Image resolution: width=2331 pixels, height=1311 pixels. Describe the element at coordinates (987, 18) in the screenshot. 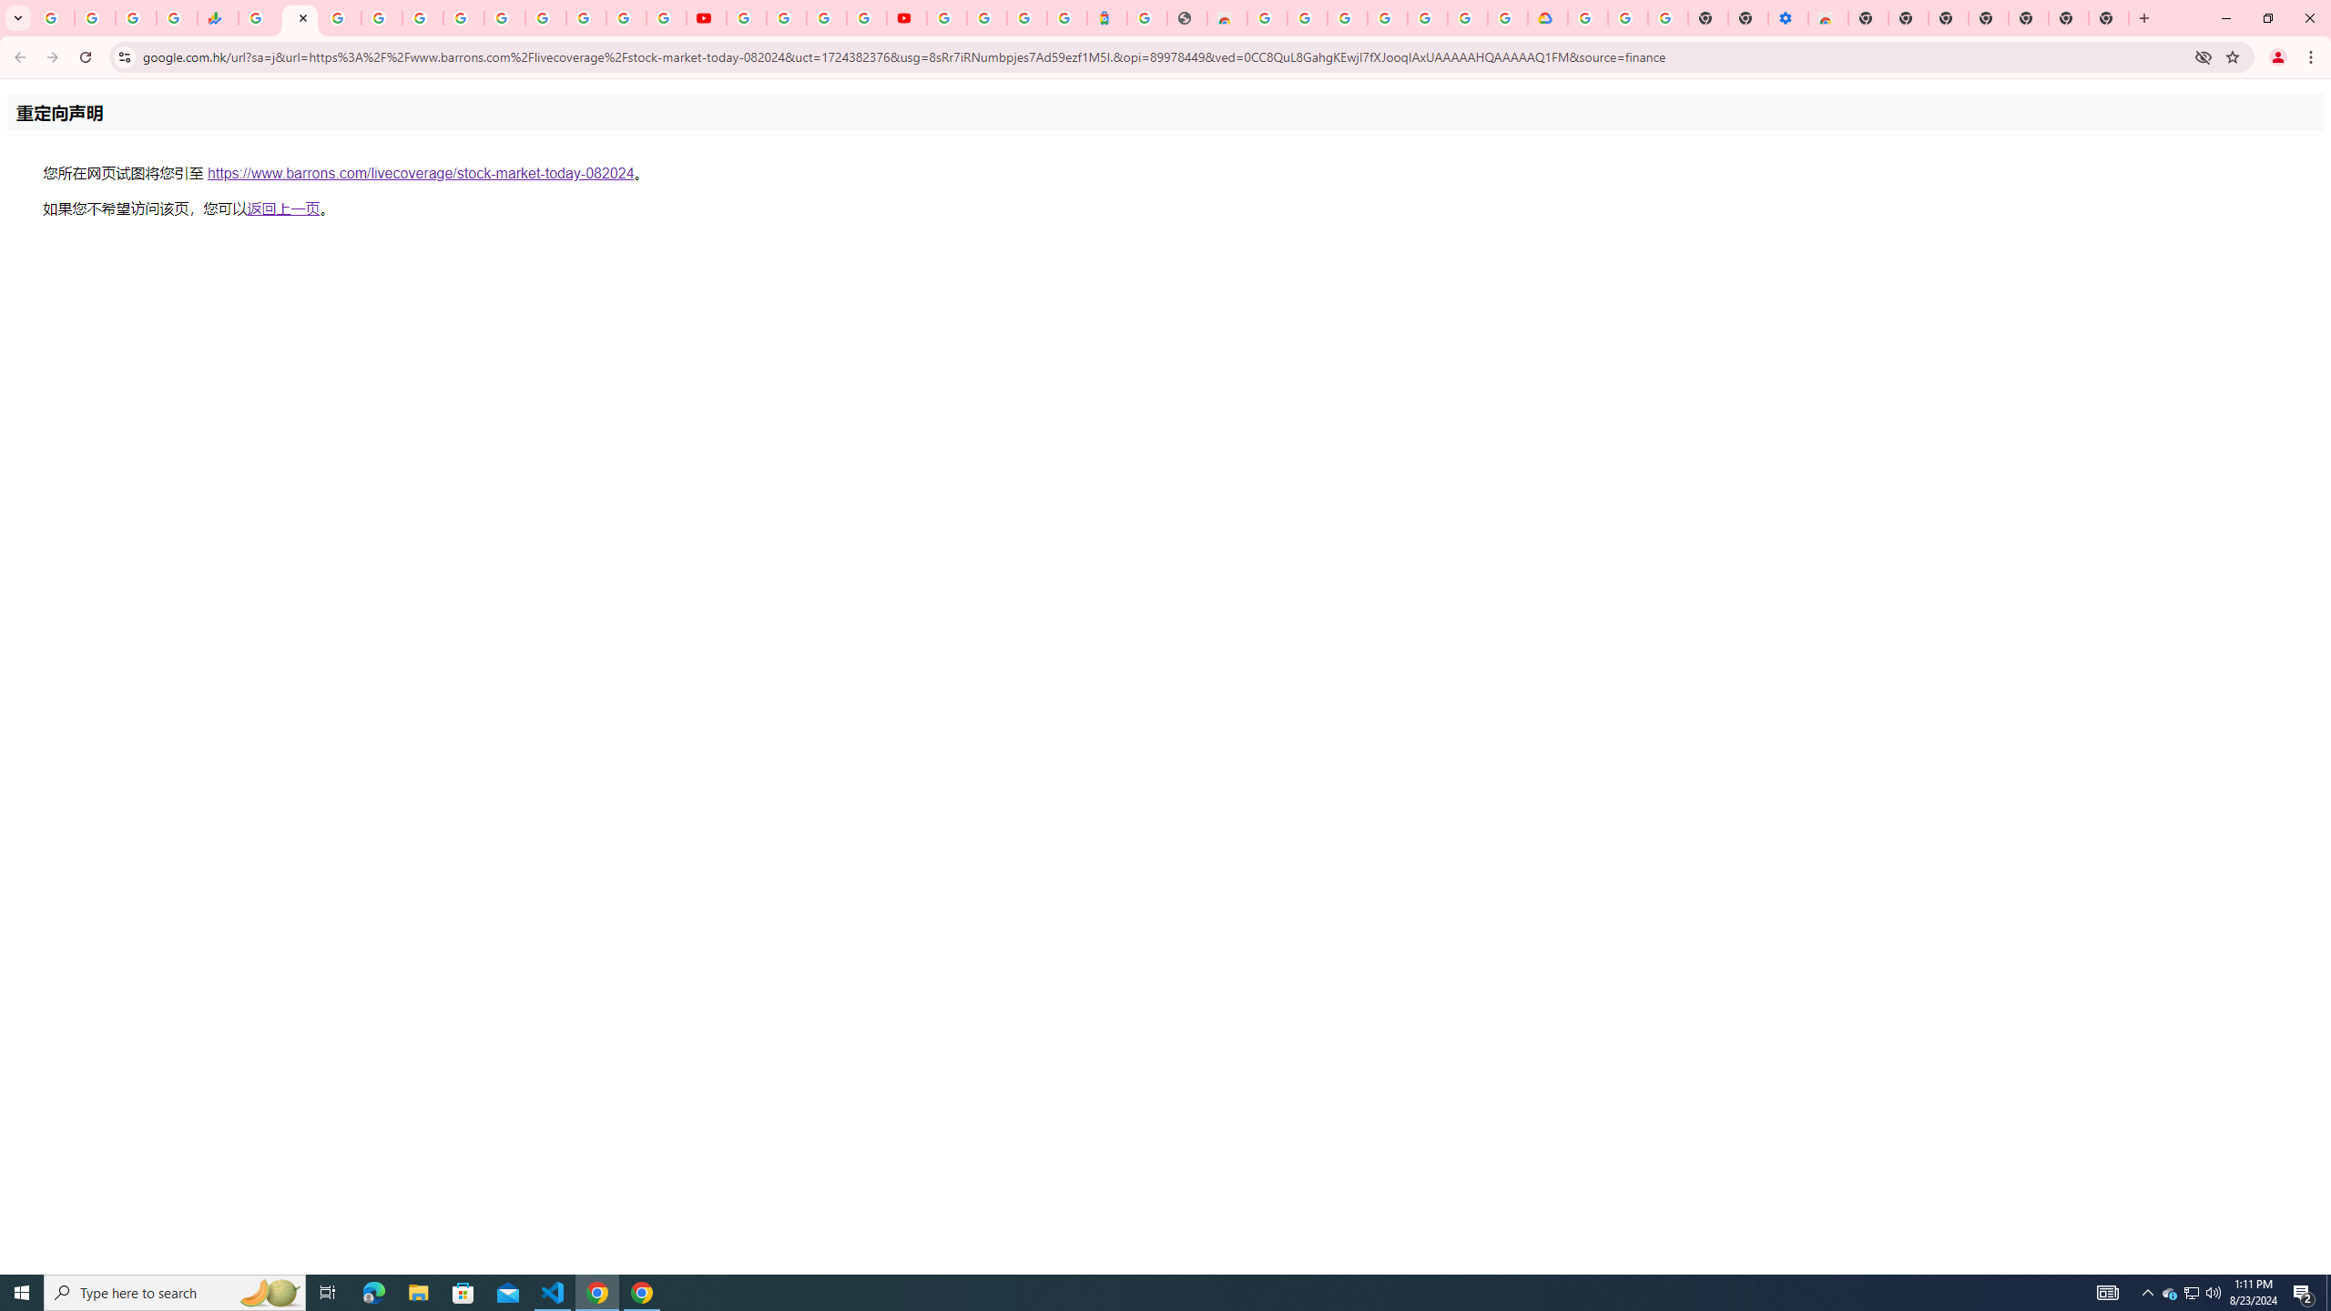

I see `Sign in - Google Accounts` at that location.